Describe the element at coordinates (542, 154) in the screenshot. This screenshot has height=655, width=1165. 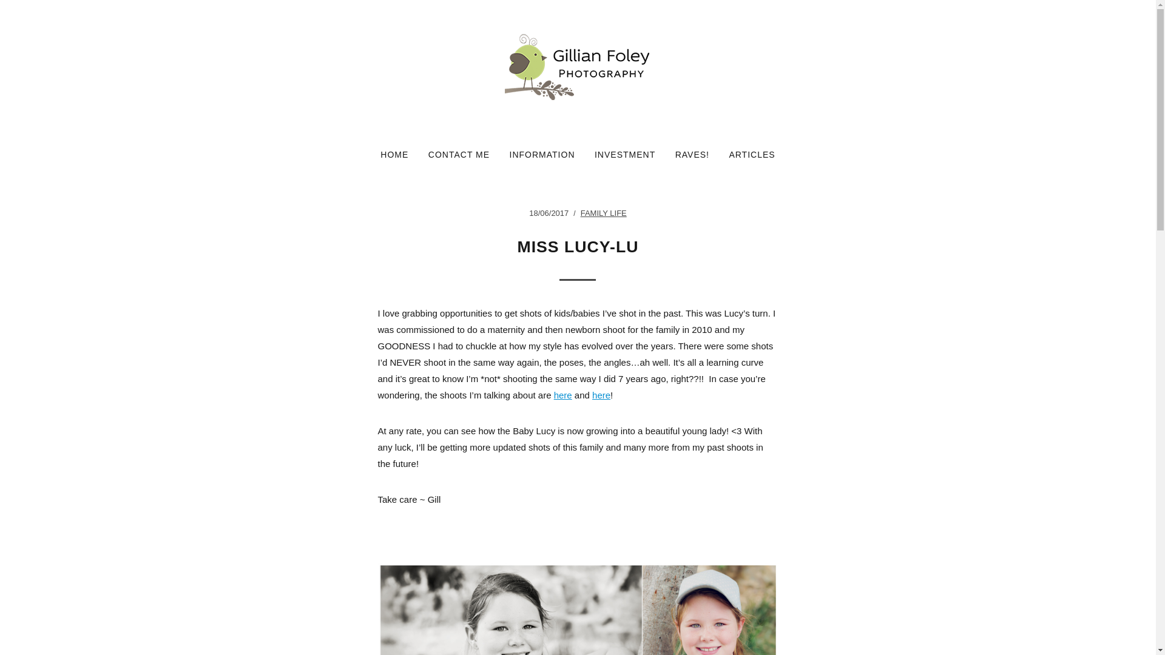
I see `INFORMATION` at that location.